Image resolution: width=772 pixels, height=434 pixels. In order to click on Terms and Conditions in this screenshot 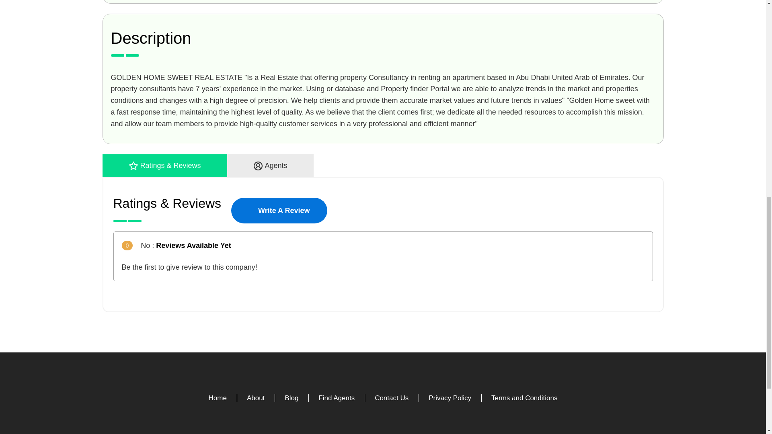, I will do `click(524, 398)`.